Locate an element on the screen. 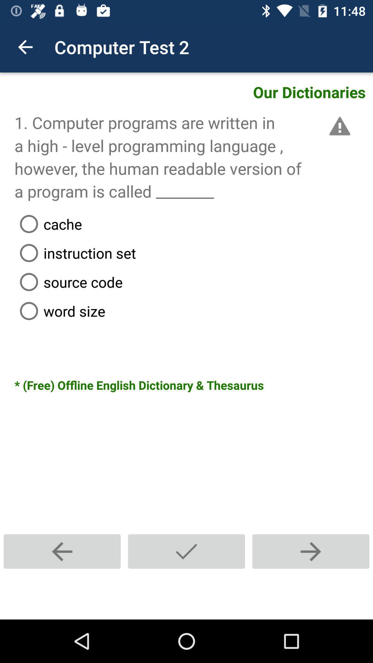 The image size is (373, 663). press icon at the bottom left corner is located at coordinates (62, 551).